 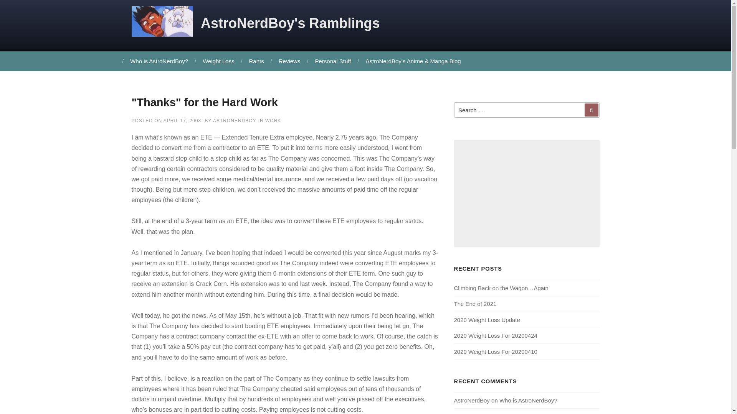 I want to click on Rants, so click(x=256, y=61).